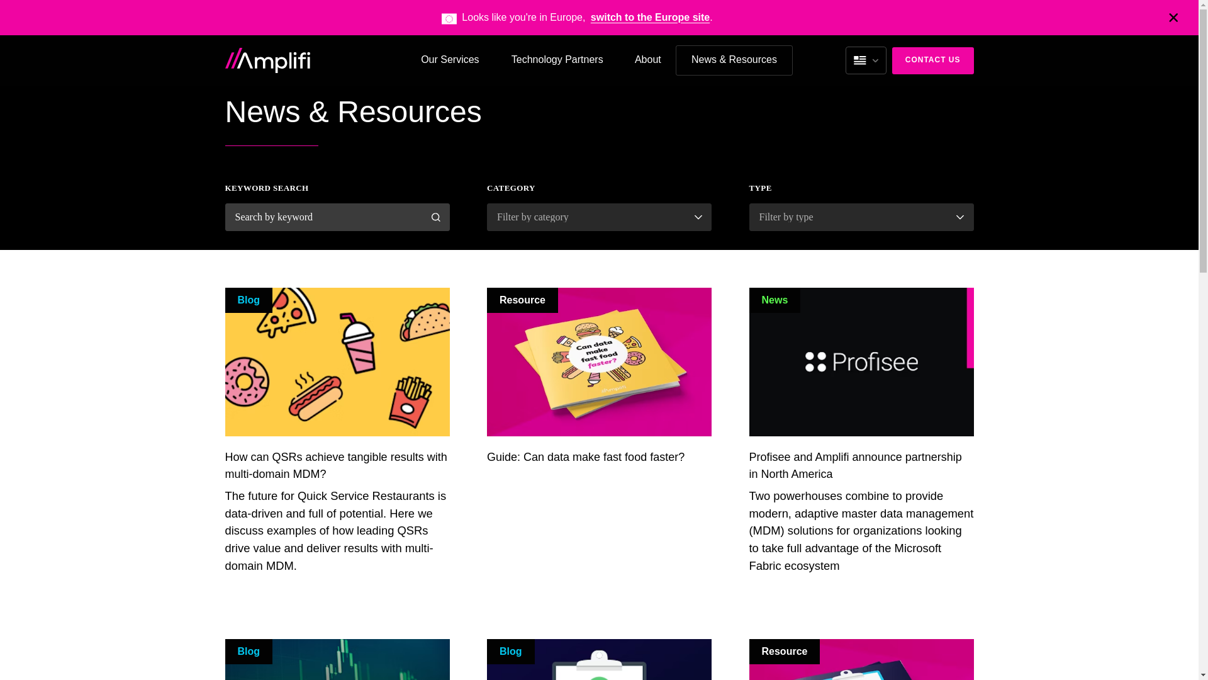  I want to click on Our Services, so click(450, 60).